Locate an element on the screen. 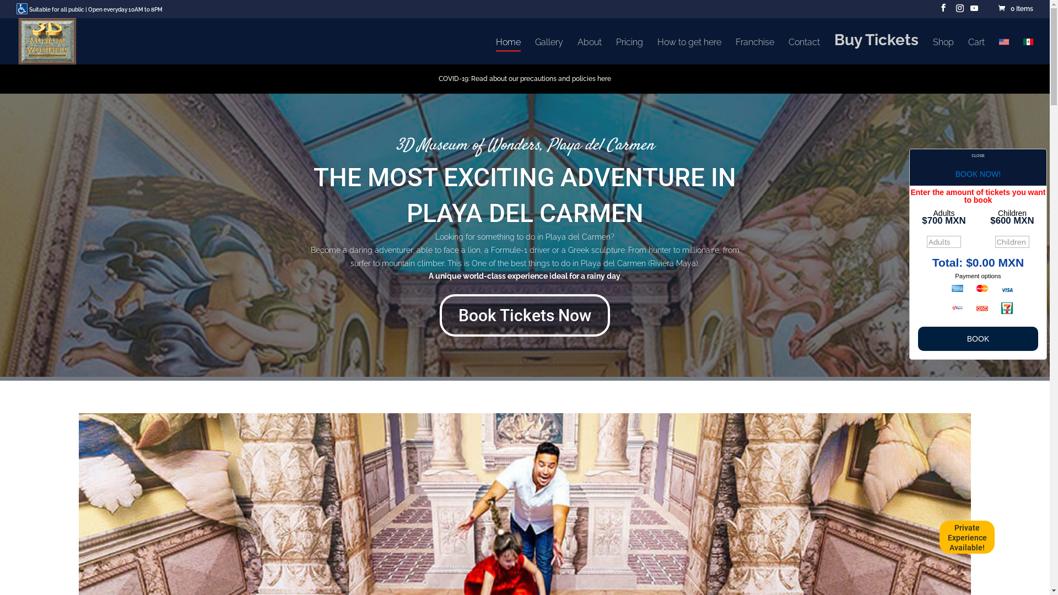 This screenshot has height=595, width=1058. English is located at coordinates (1004, 42).